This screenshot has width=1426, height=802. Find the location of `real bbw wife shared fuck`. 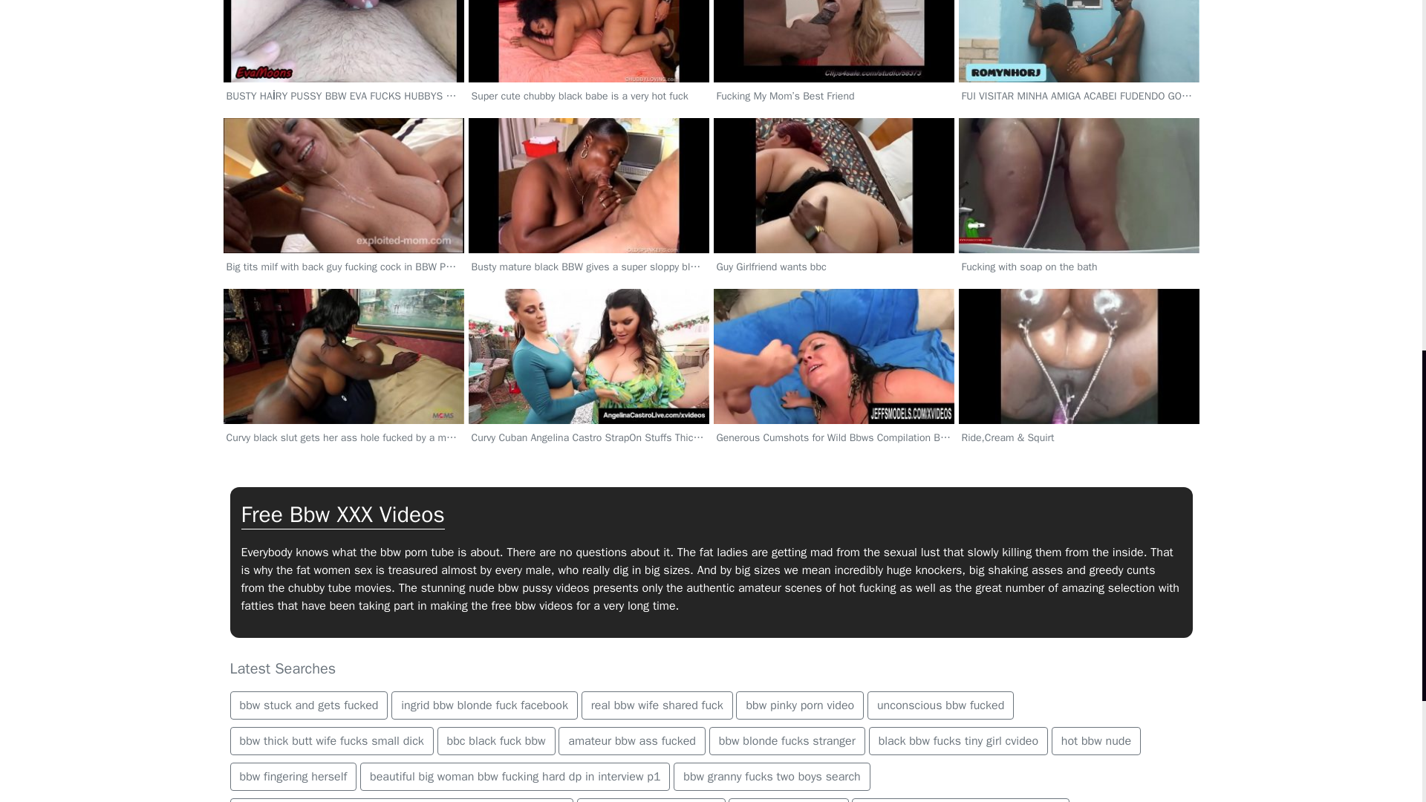

real bbw wife shared fuck is located at coordinates (657, 705).